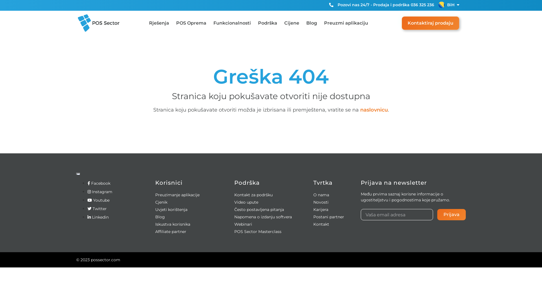 The height and width of the screenshot is (305, 542). What do you see at coordinates (173, 224) in the screenshot?
I see `Iskustva korisnika` at bounding box center [173, 224].